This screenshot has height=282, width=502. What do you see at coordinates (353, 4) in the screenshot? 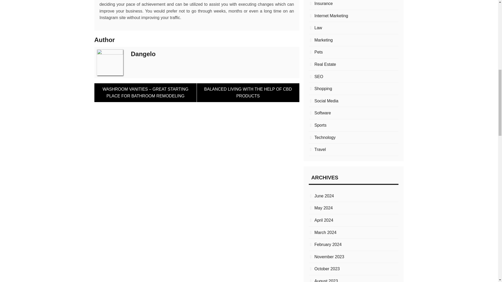
I see `Insurance` at bounding box center [353, 4].